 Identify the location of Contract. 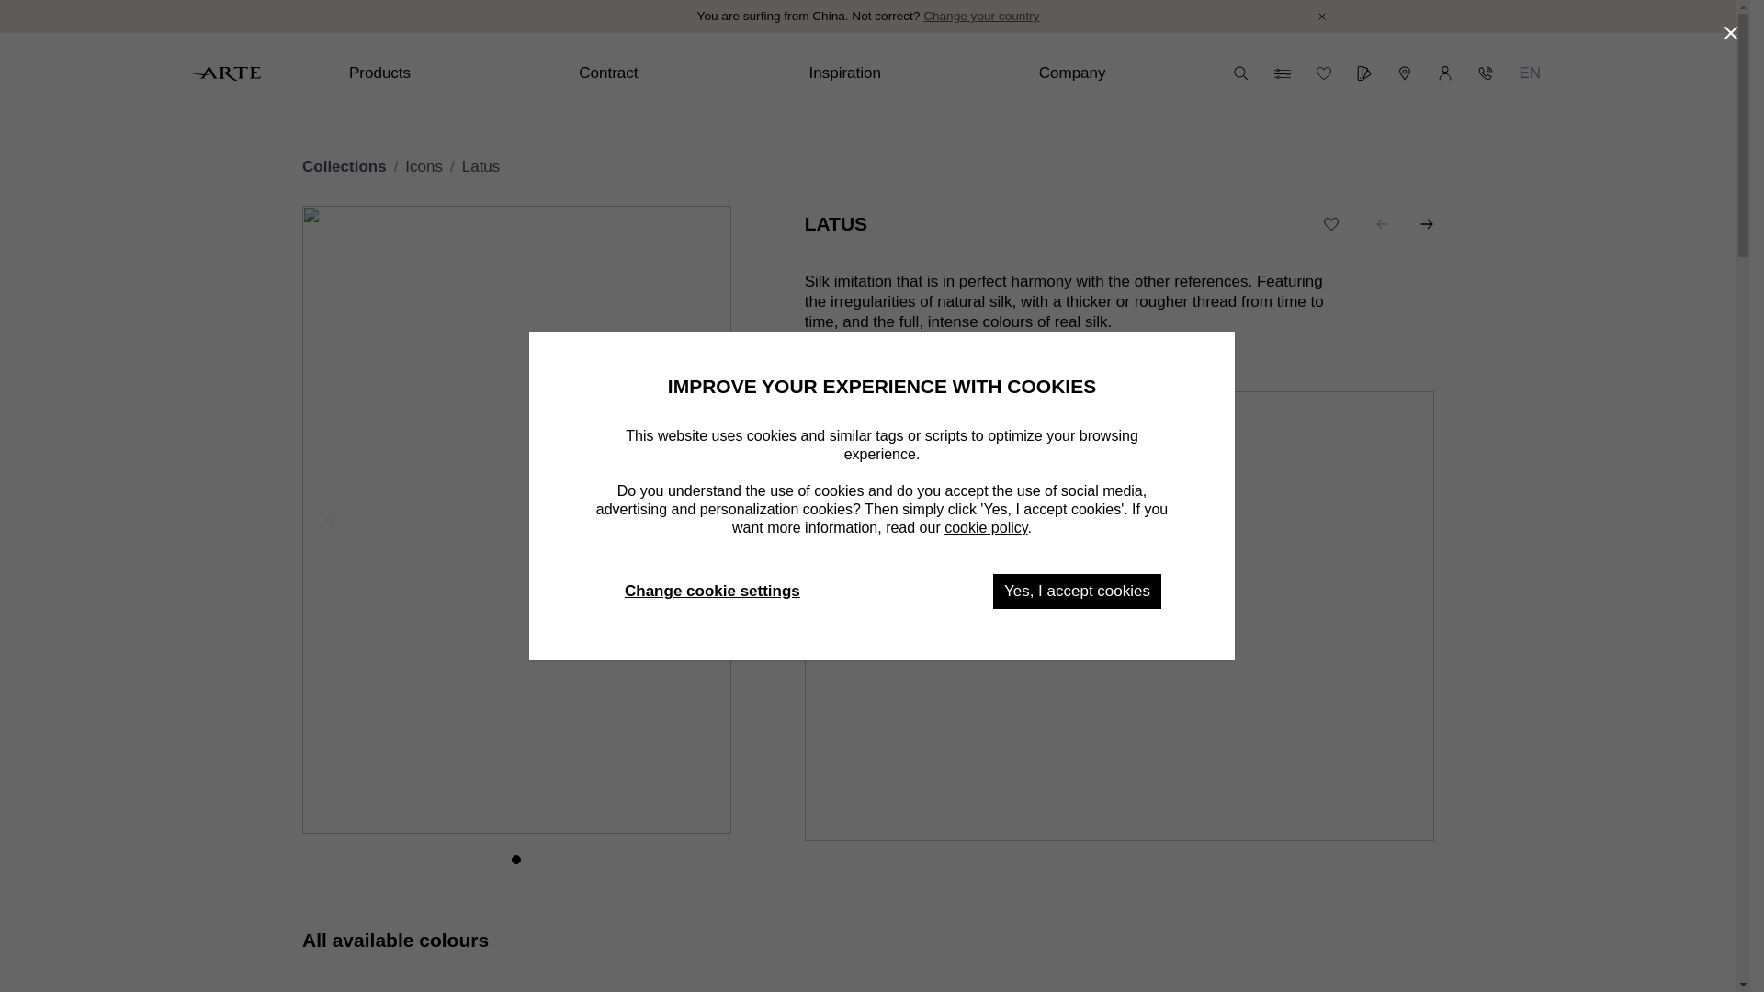
(679, 73).